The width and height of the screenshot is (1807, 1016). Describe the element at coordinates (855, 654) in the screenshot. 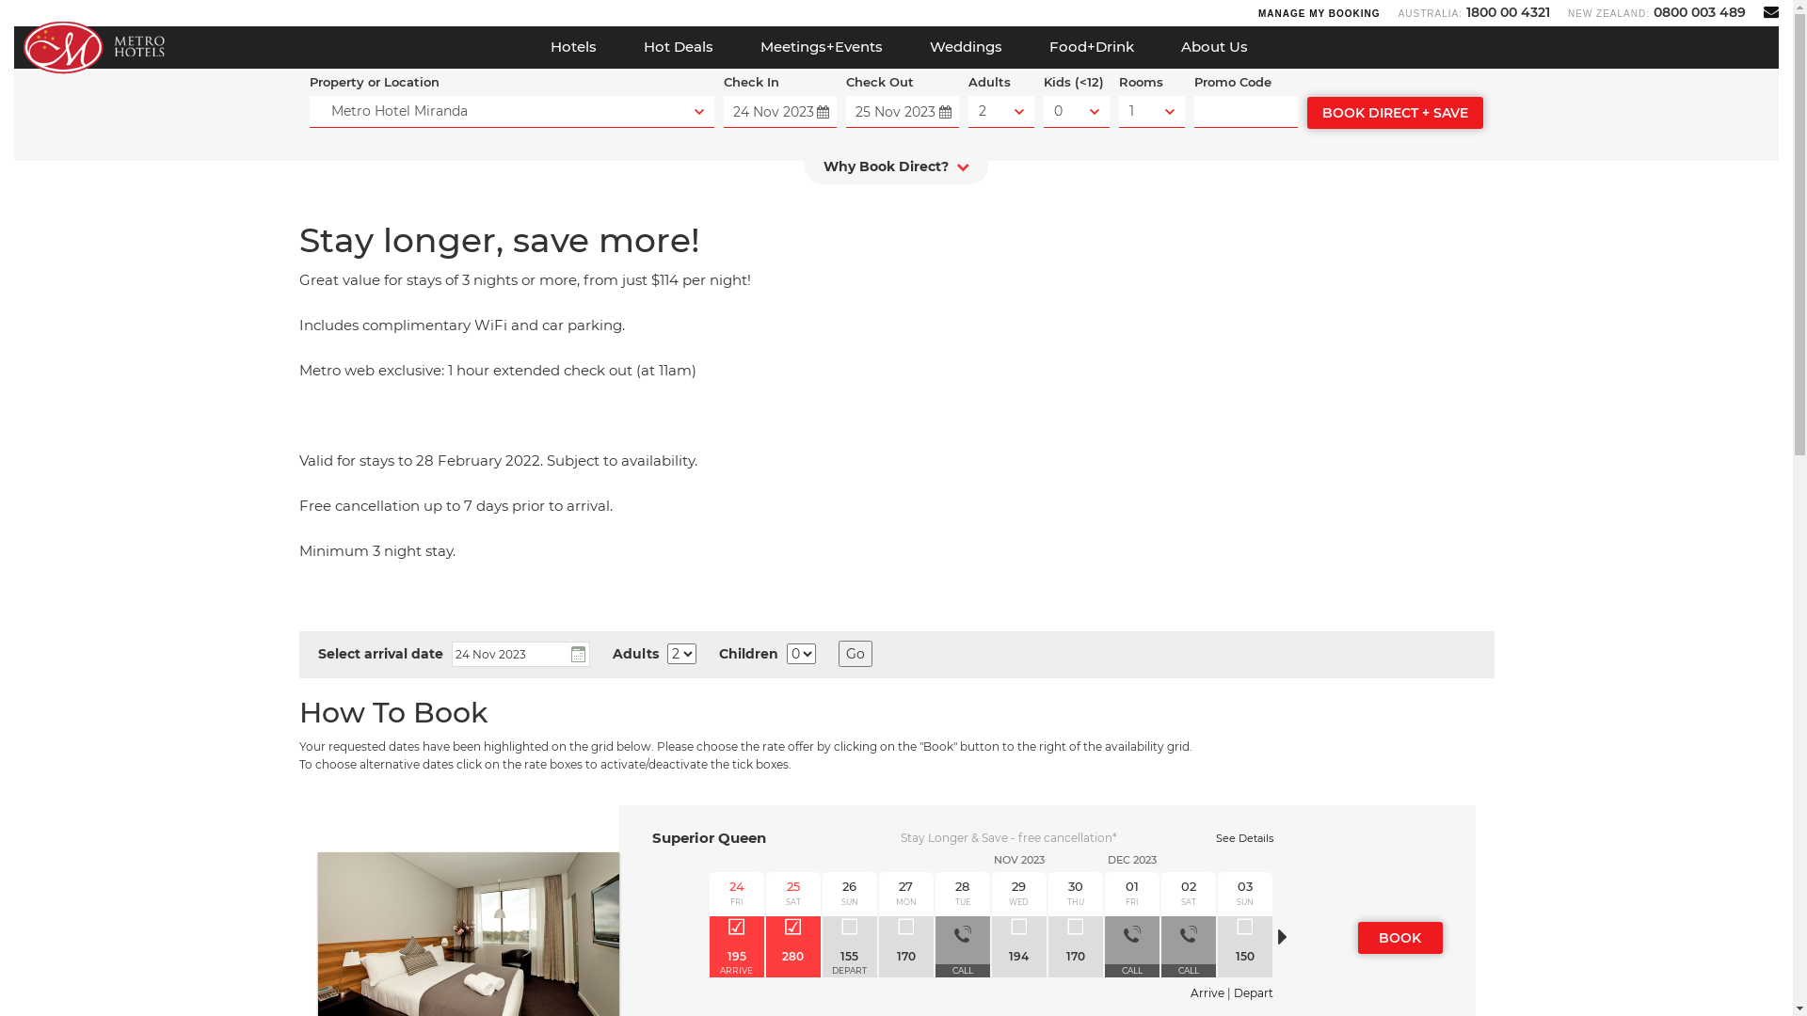

I see `Go` at that location.